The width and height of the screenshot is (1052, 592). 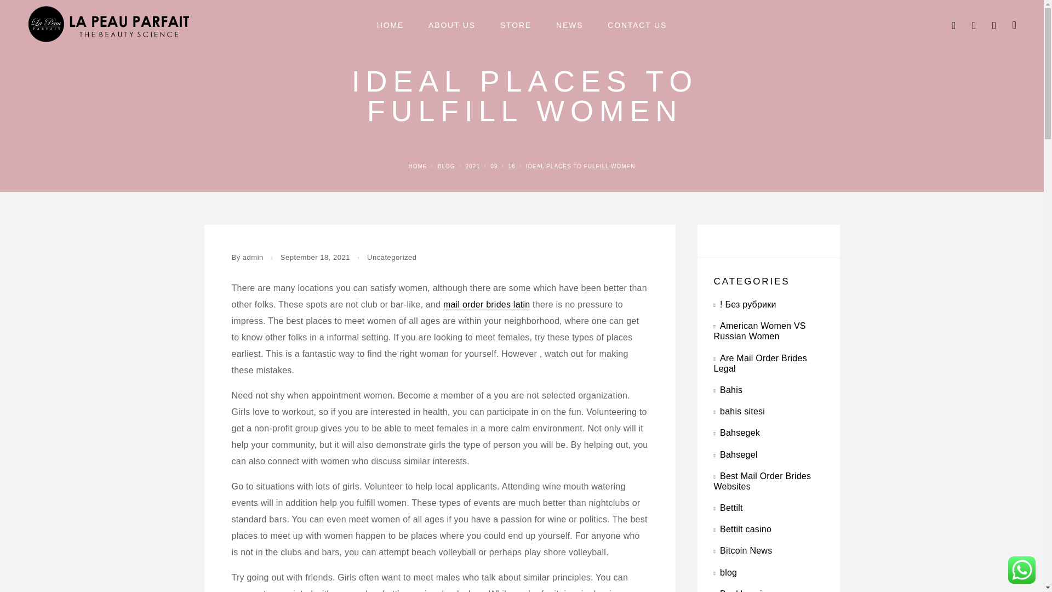 What do you see at coordinates (581, 166) in the screenshot?
I see `IDEAL PLACES TO FULFILL WOMEN` at bounding box center [581, 166].